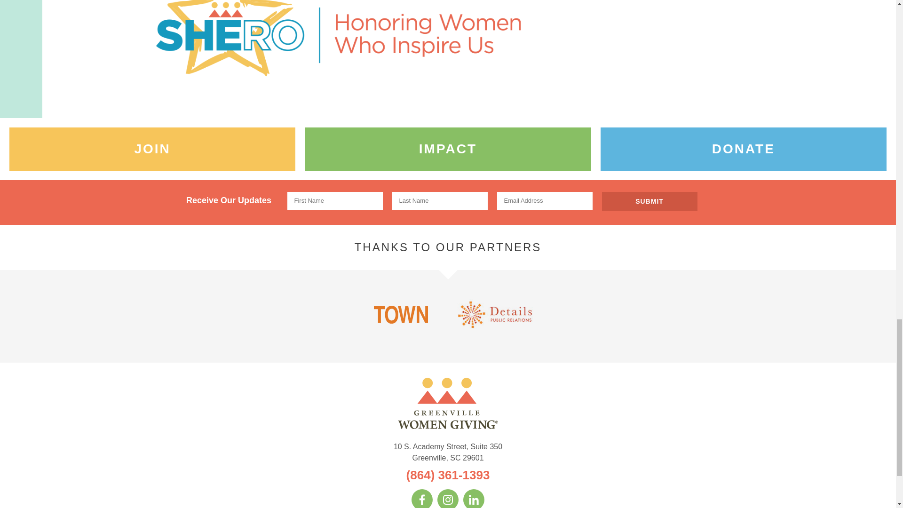 The image size is (903, 508). I want to click on IMPACT, so click(448, 149).